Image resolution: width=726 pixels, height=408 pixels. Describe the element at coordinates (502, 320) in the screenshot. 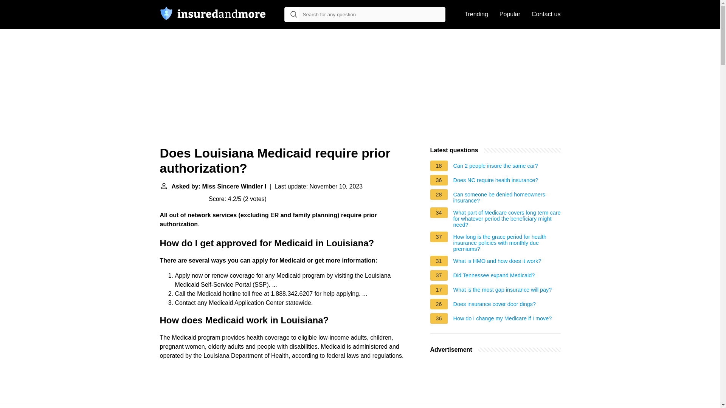

I see `How do I change my Medicare if I move?` at that location.